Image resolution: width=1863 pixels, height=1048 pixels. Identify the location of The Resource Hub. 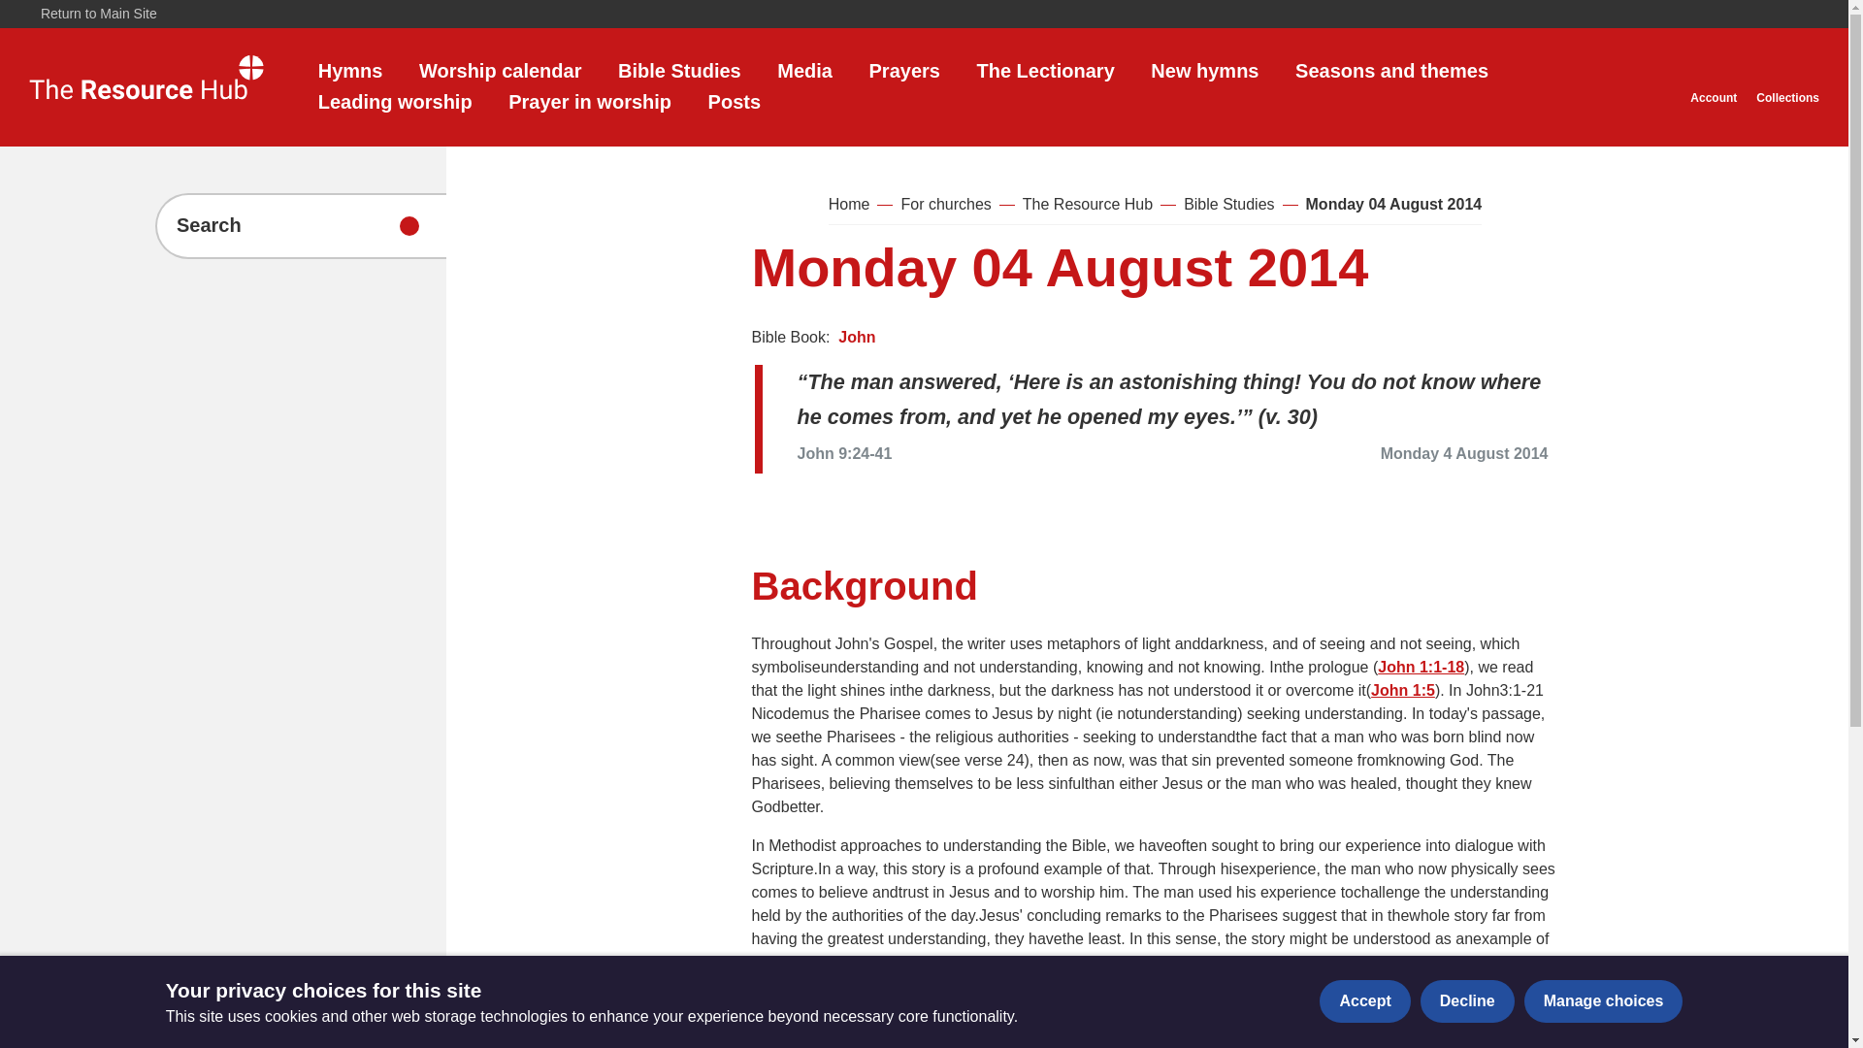
(147, 85).